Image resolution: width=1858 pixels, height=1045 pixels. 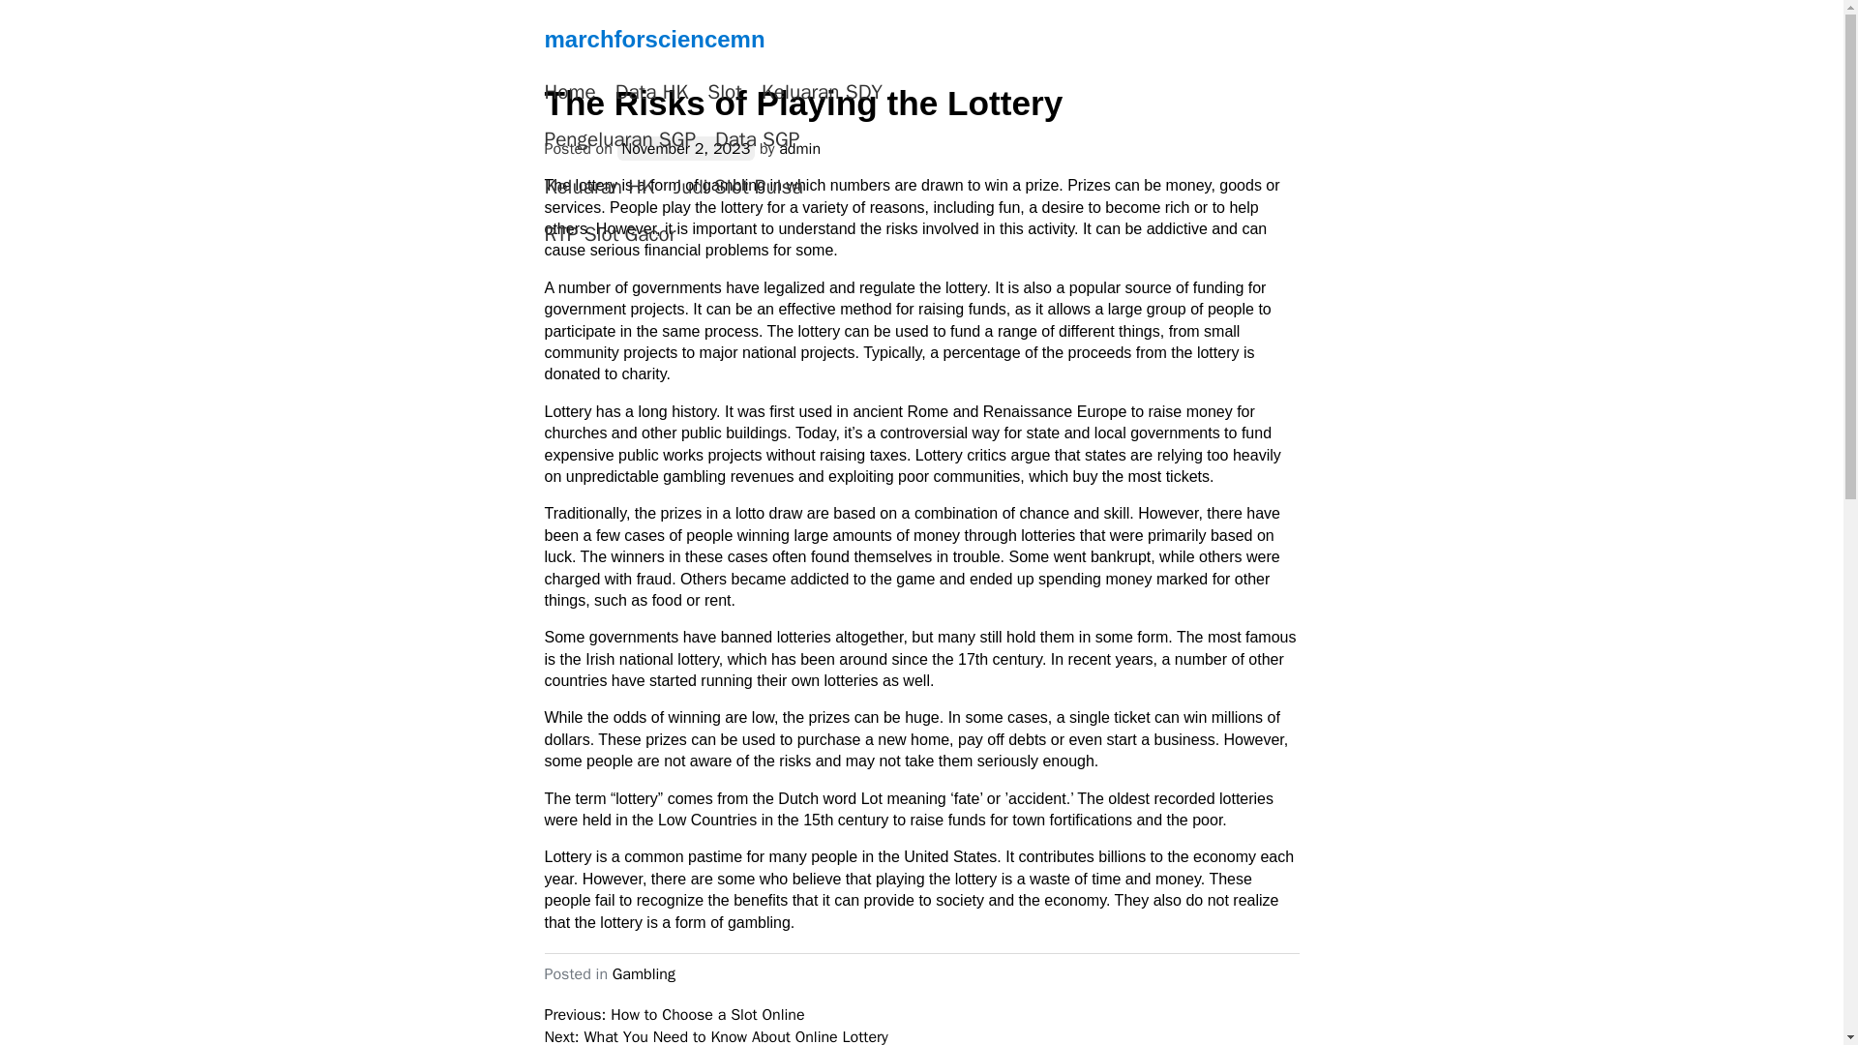 What do you see at coordinates (598, 188) in the screenshot?
I see `Keluaran HK` at bounding box center [598, 188].